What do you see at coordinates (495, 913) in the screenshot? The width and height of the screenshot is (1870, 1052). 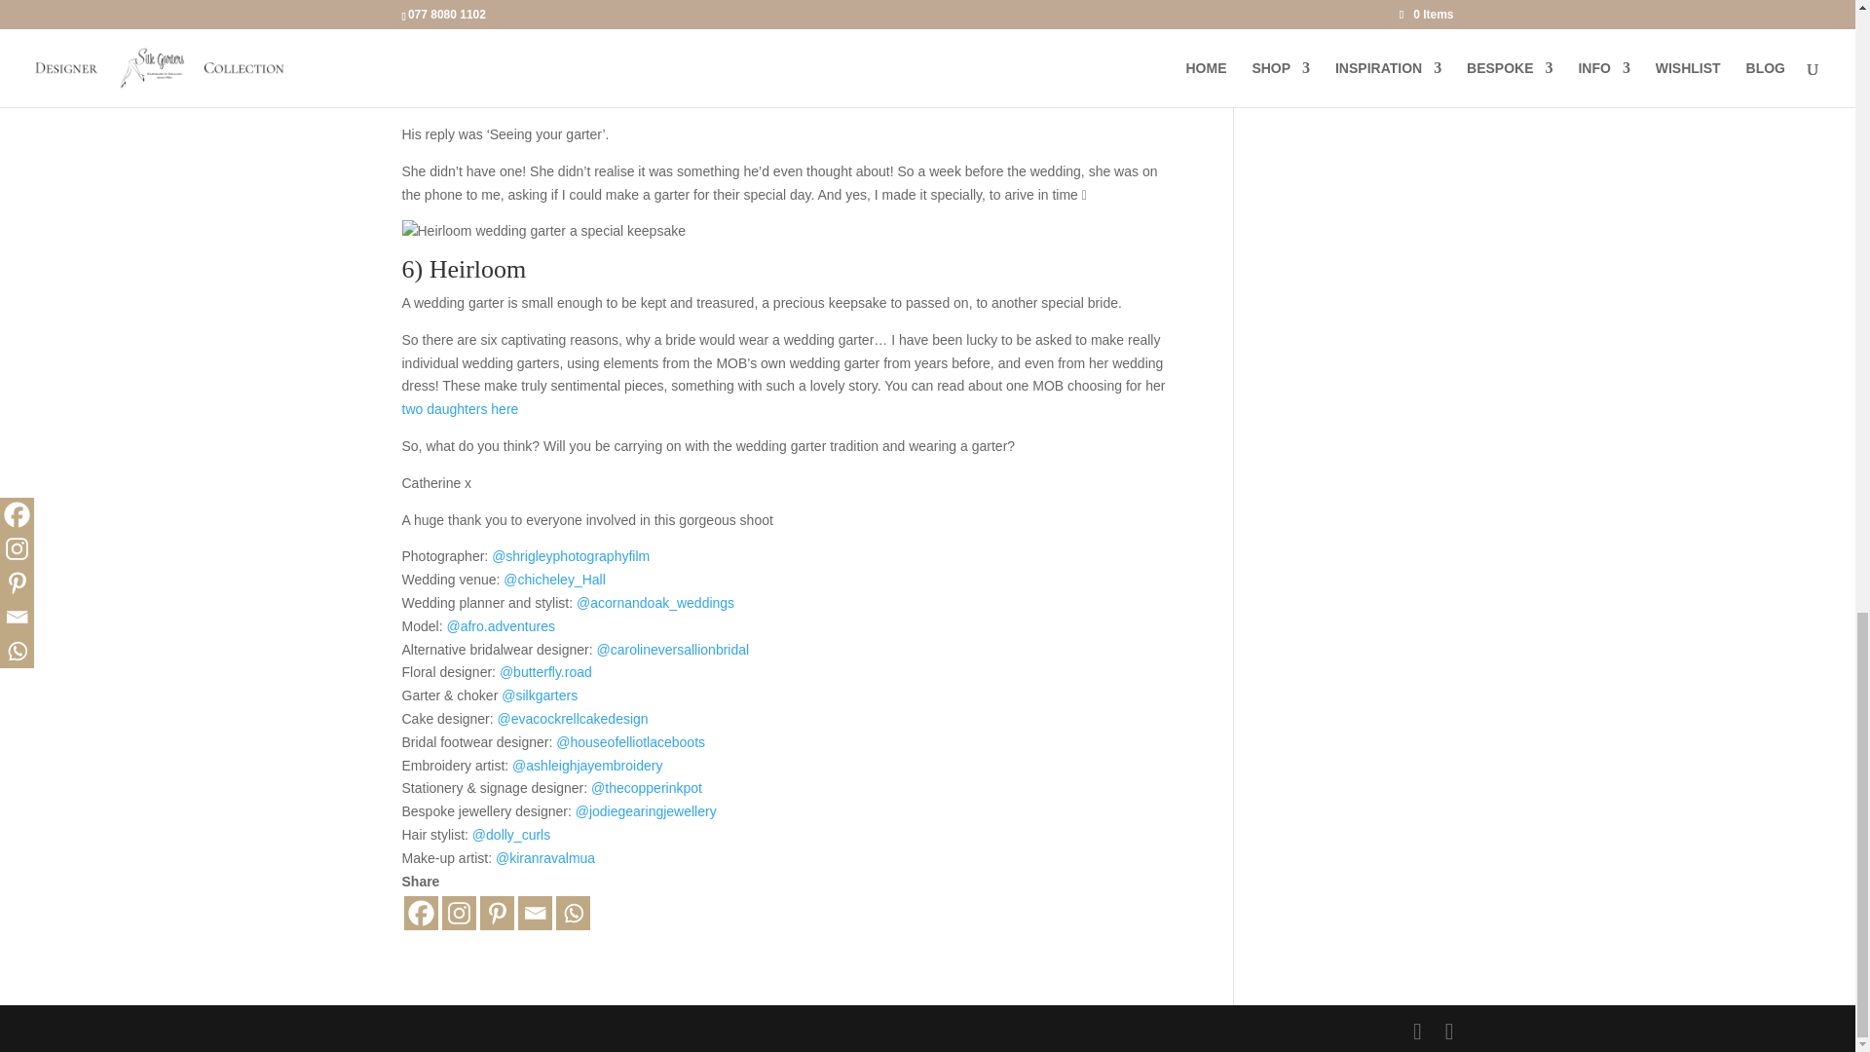 I see `Pinterest` at bounding box center [495, 913].